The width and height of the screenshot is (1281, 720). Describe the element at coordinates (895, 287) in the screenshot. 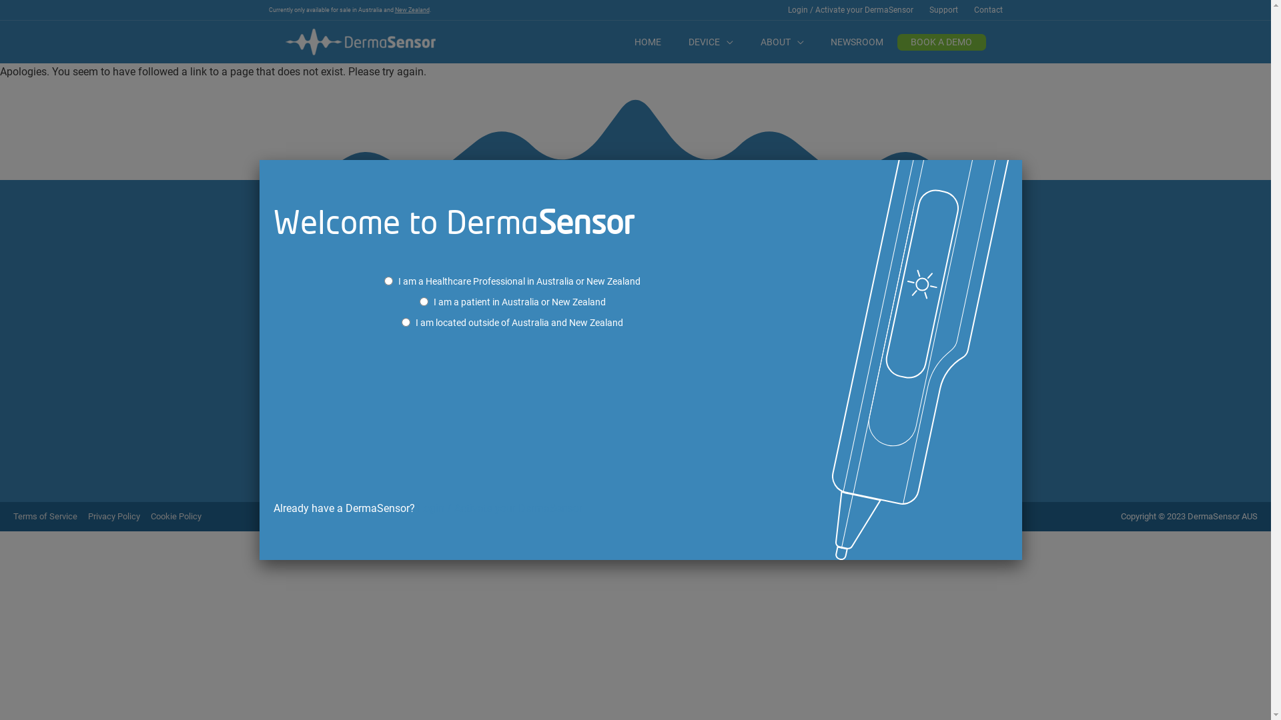

I see `Finance` at that location.